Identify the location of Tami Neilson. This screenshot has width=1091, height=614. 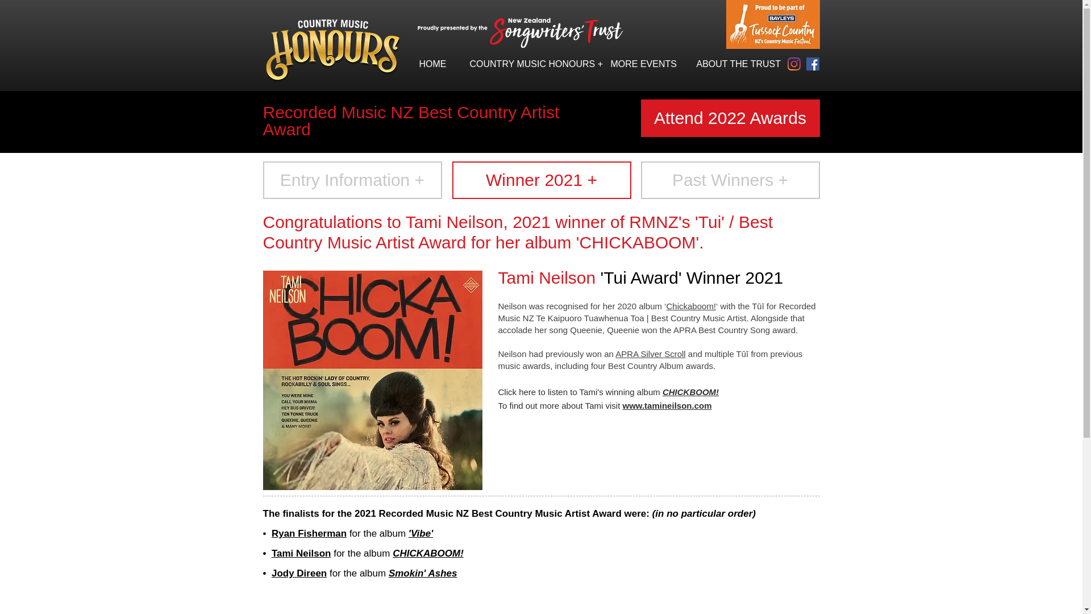
(301, 553).